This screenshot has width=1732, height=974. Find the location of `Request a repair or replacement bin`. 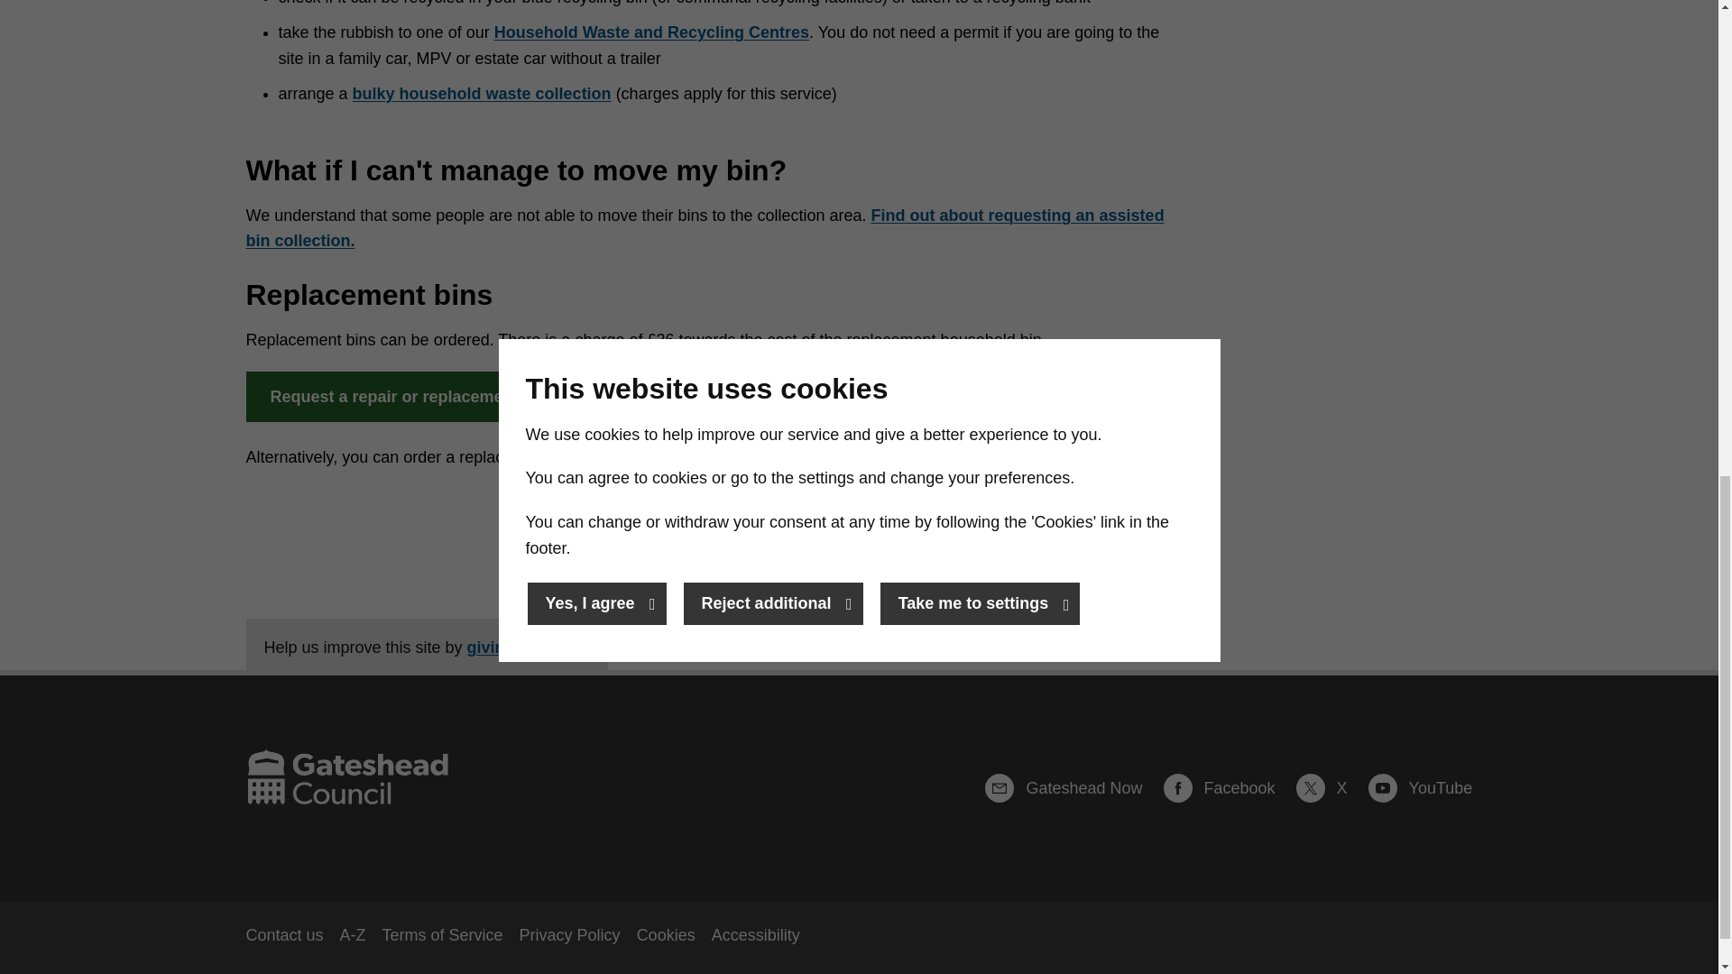

Request a repair or replacement bin is located at coordinates (408, 396).